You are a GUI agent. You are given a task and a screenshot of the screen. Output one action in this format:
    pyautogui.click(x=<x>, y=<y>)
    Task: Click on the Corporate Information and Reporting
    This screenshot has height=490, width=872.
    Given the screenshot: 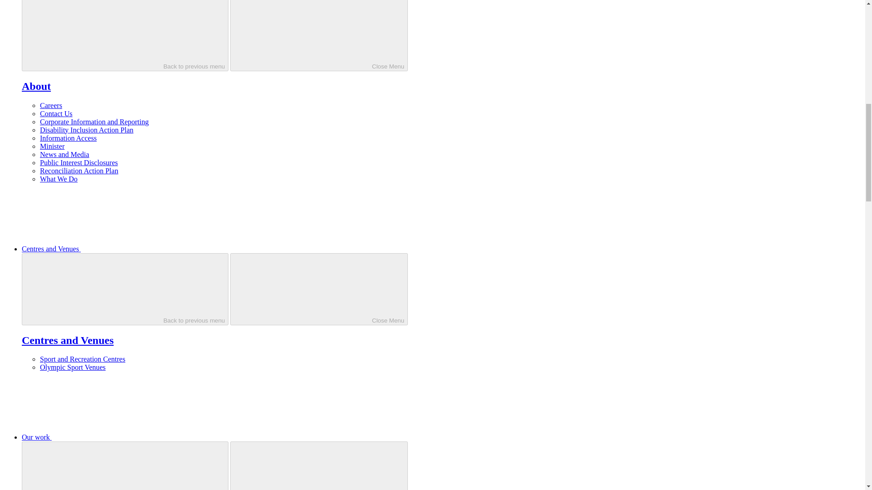 What is the action you would take?
    pyautogui.click(x=94, y=122)
    